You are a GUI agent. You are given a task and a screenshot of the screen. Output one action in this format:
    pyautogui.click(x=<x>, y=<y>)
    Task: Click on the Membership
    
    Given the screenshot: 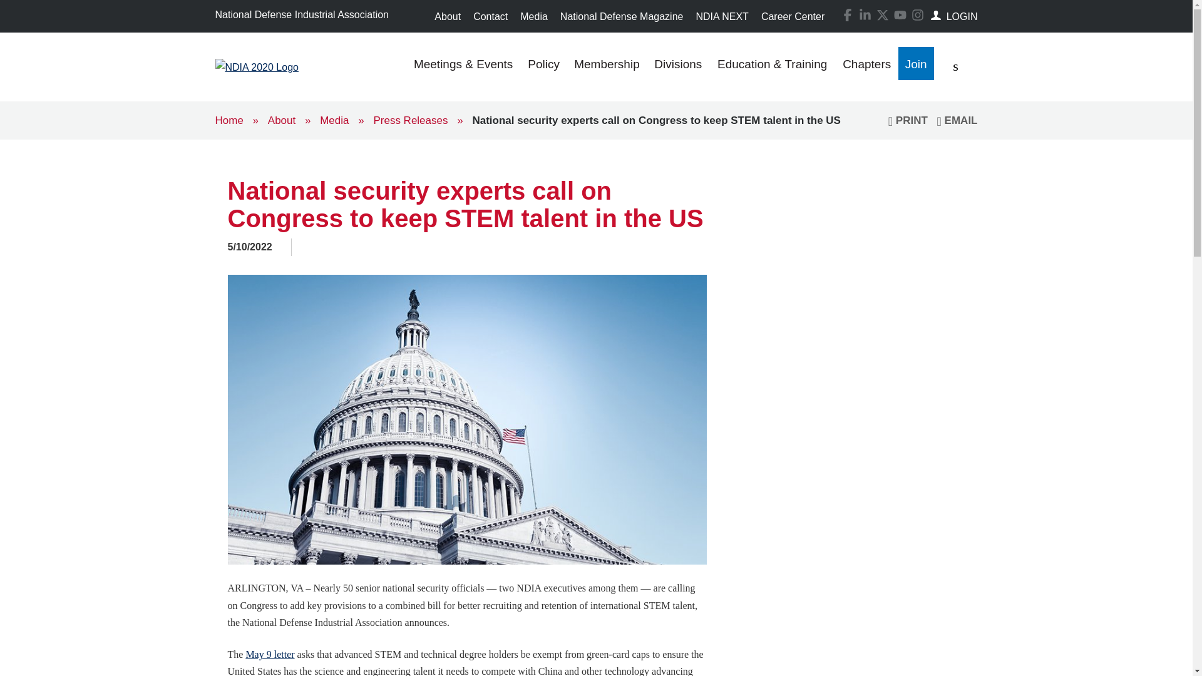 What is the action you would take?
    pyautogui.click(x=607, y=66)
    